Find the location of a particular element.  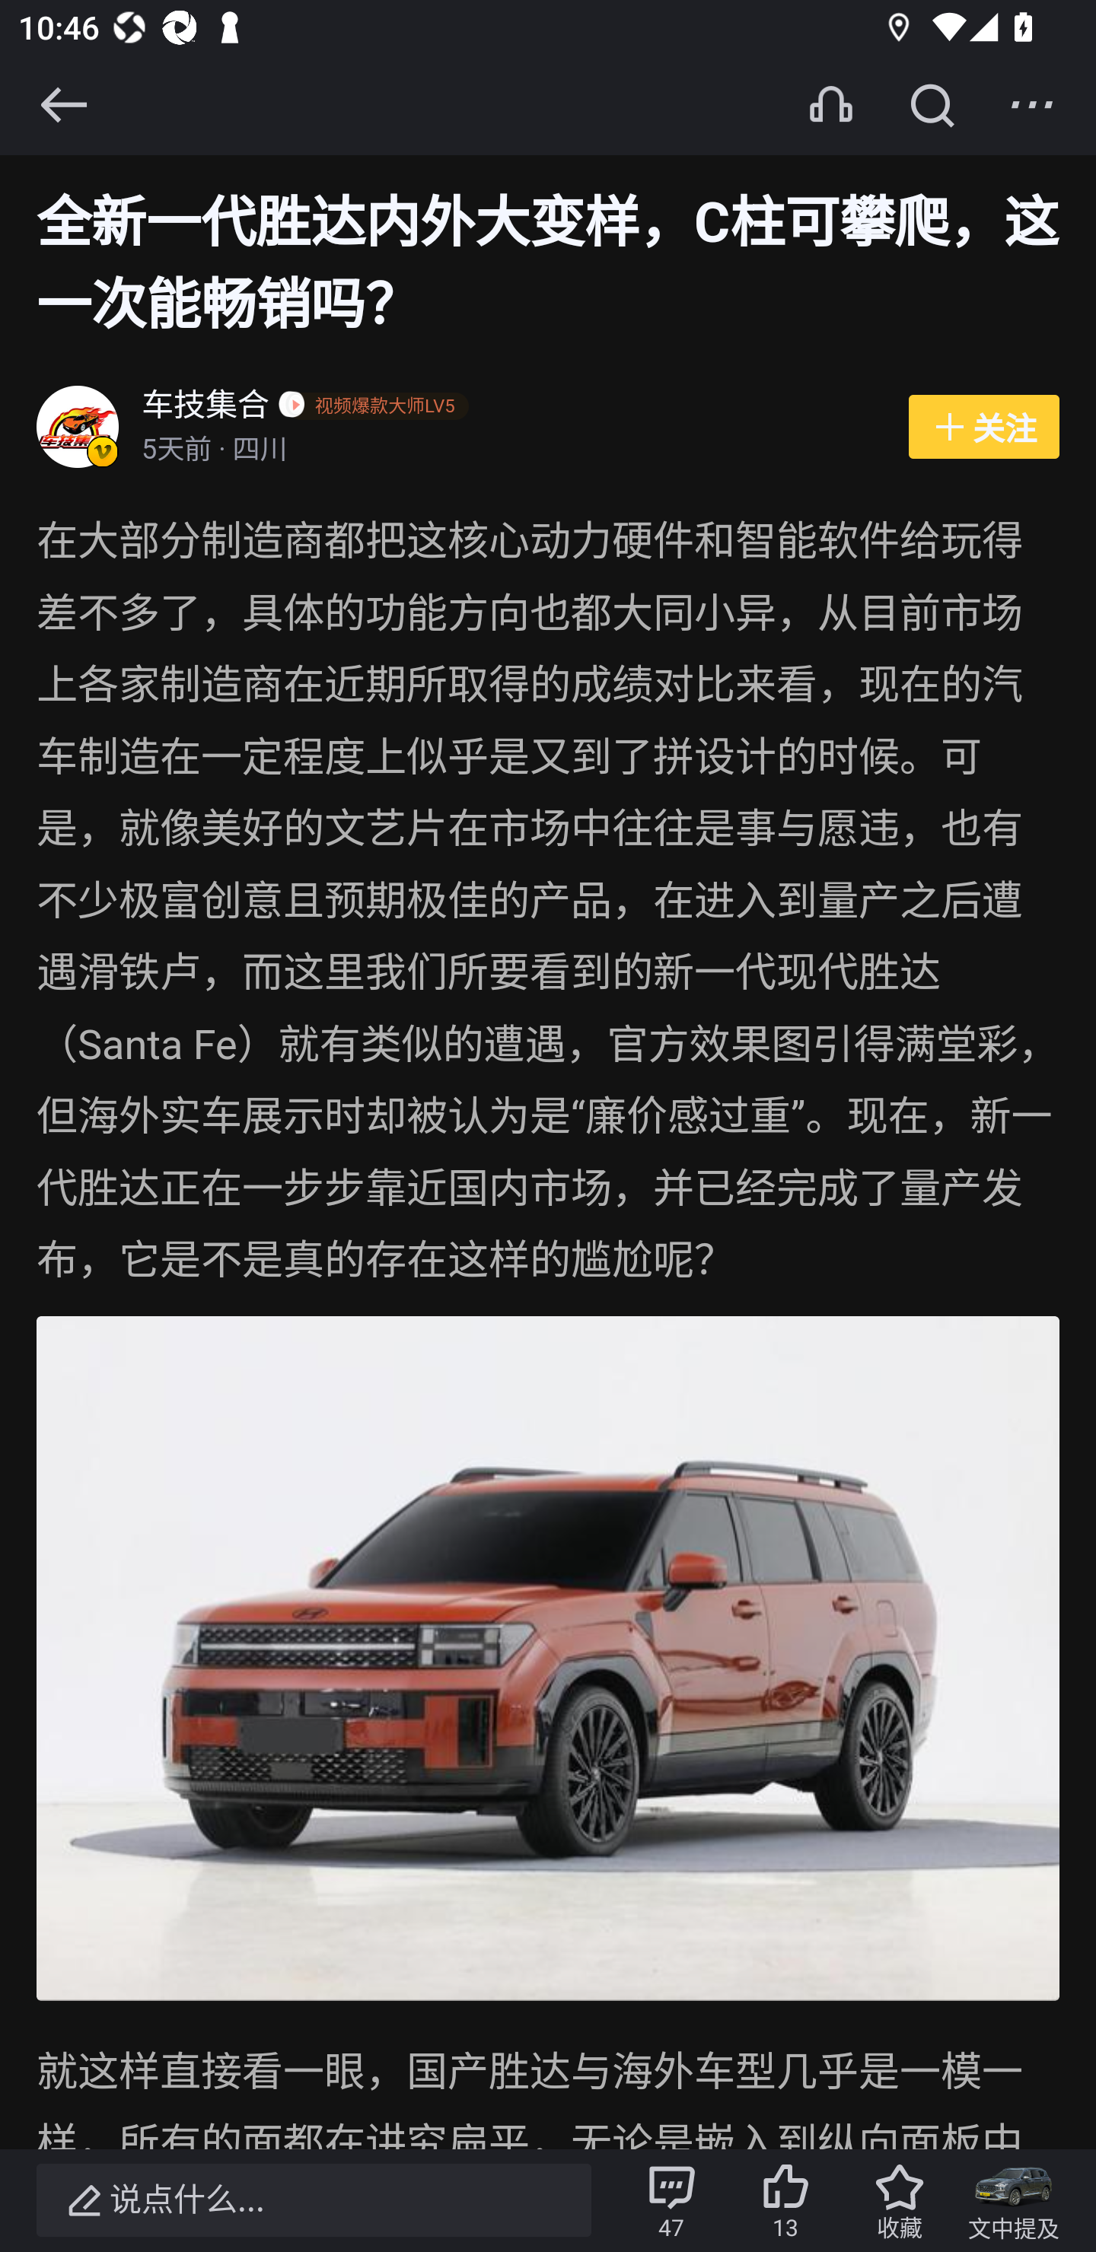

5天前 · 四川 5天前  · 四川 is located at coordinates (511, 451).